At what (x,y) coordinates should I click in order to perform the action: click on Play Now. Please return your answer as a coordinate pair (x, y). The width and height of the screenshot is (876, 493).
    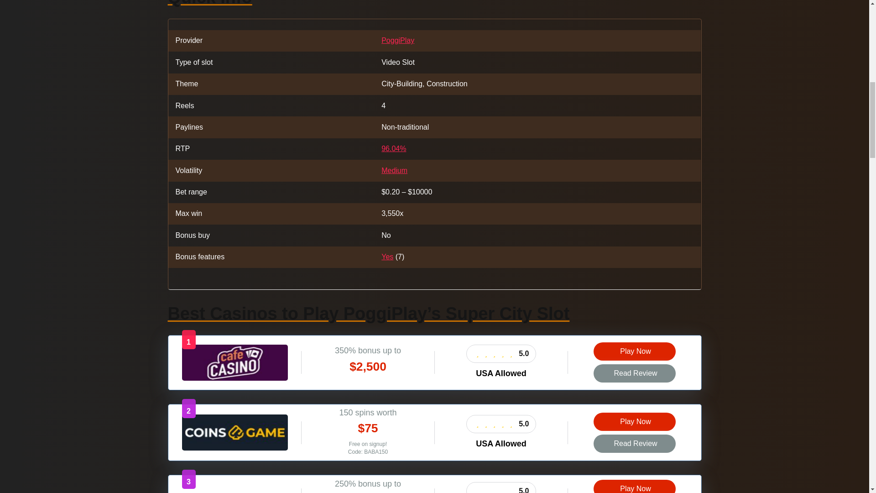
    Looking at the image, I should click on (634, 421).